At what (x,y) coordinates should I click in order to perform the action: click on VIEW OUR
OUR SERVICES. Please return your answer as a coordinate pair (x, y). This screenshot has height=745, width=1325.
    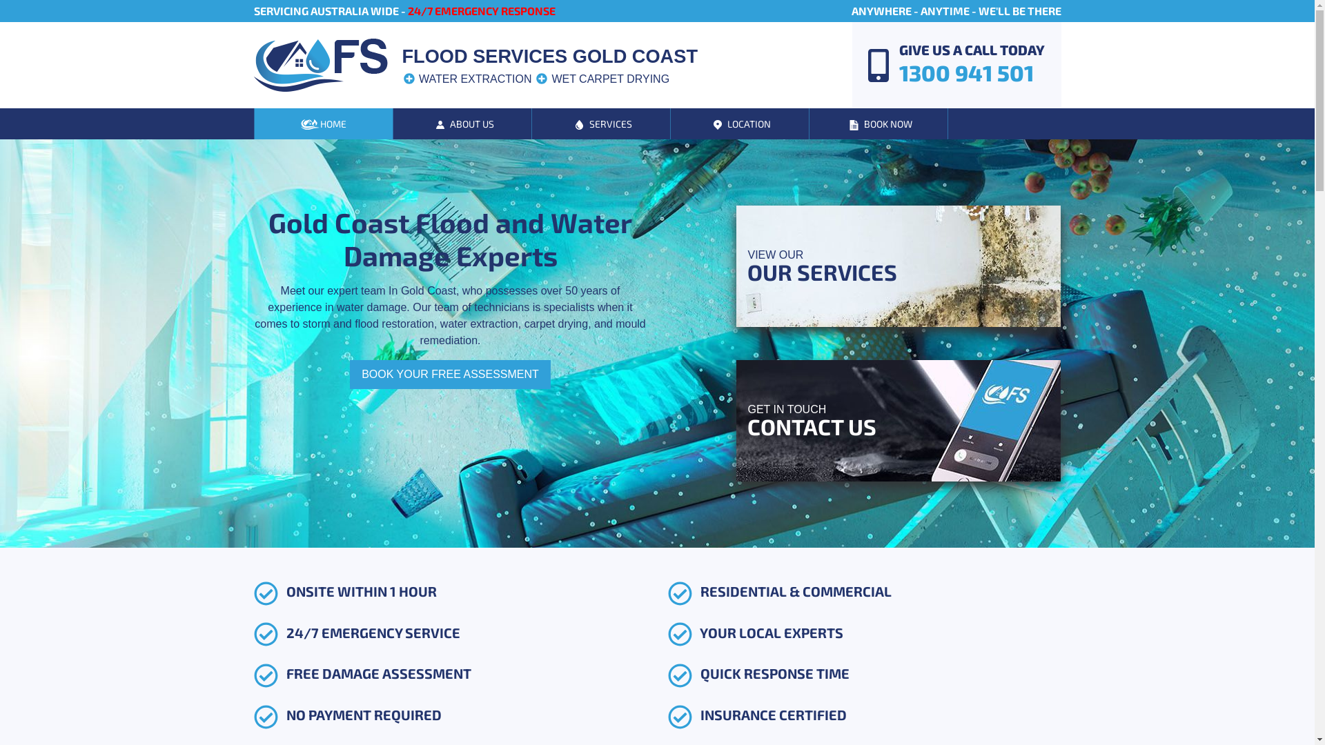
    Looking at the image, I should click on (899, 266).